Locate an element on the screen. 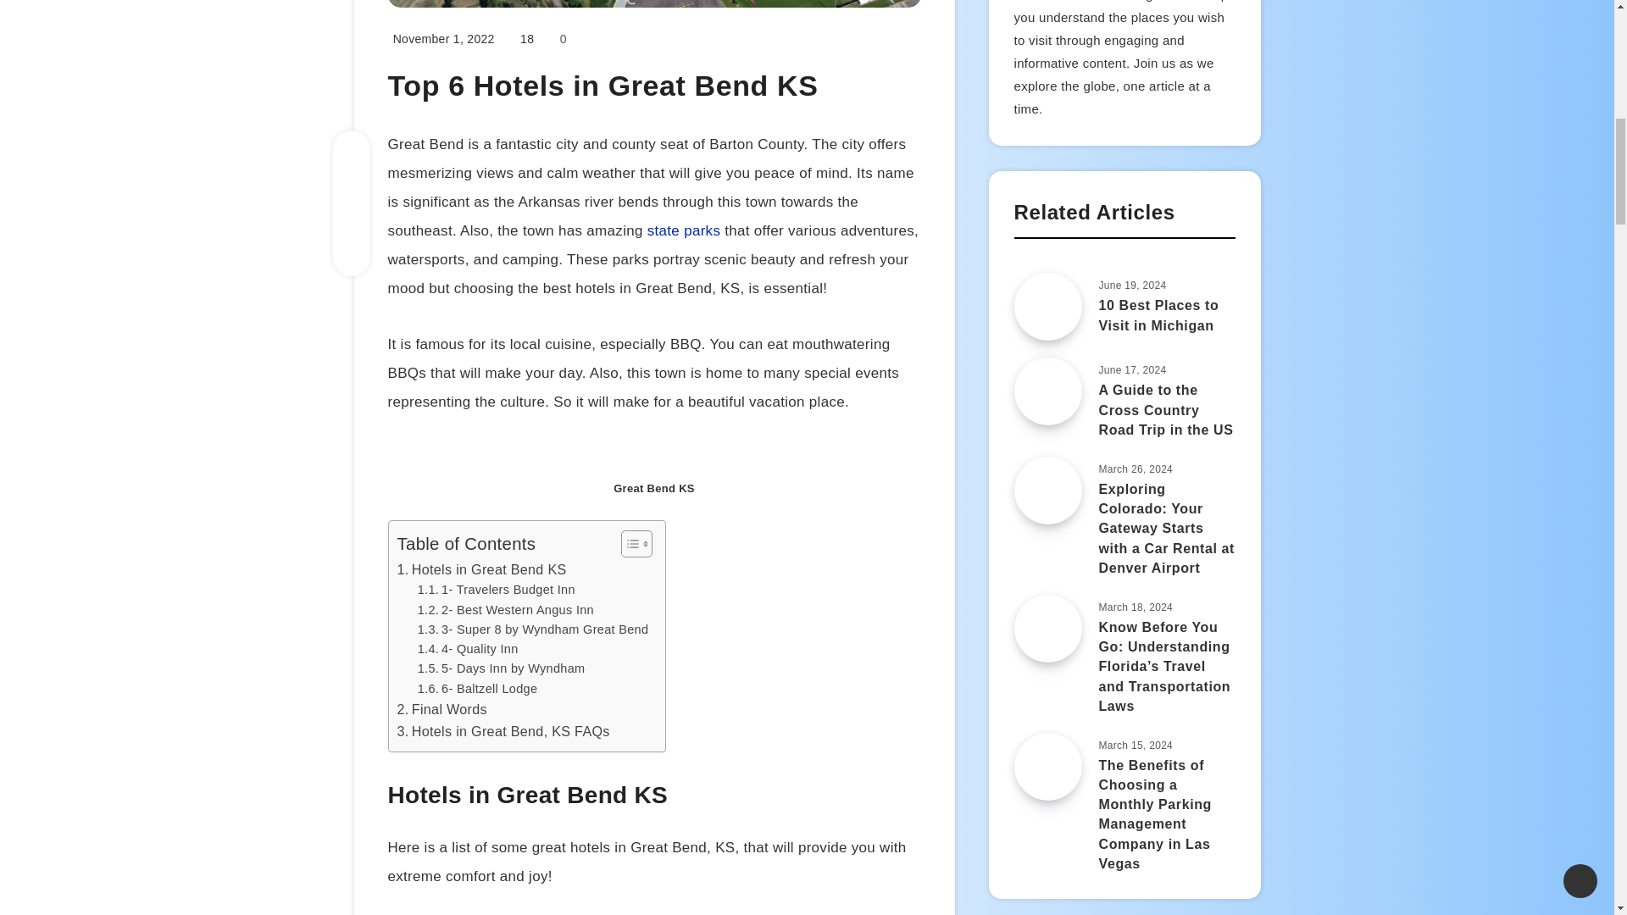 The height and width of the screenshot is (915, 1627). Hotels in Great Bend, KS FAQs is located at coordinates (503, 732).